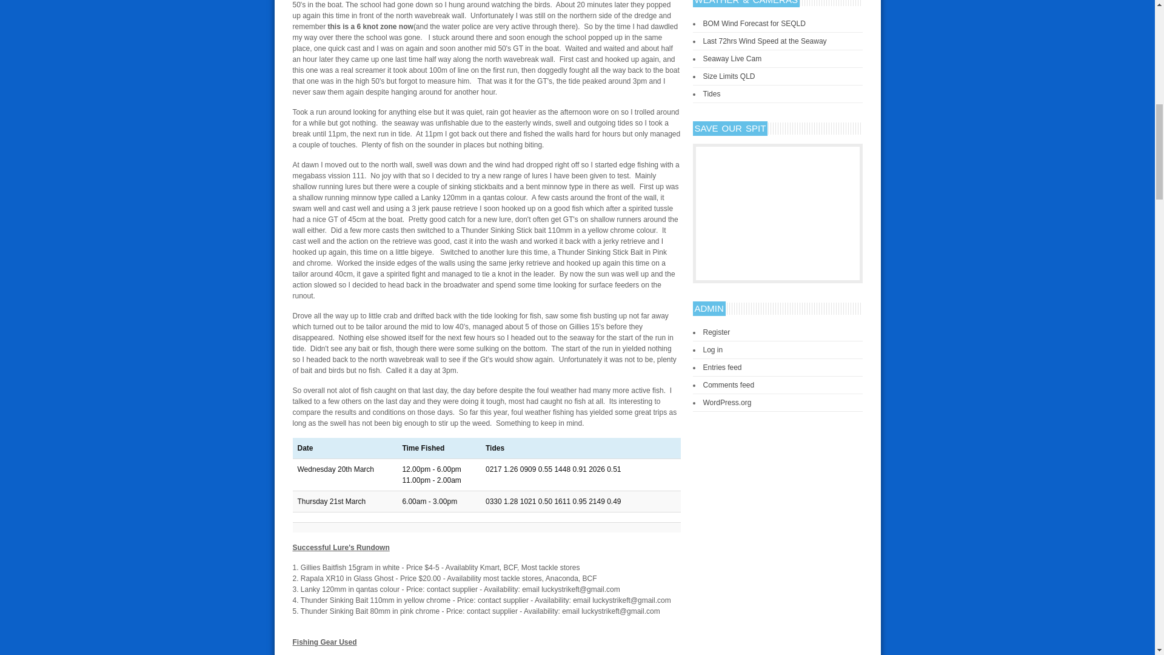  Describe the element at coordinates (712, 93) in the screenshot. I see `Tides for Queensland` at that location.